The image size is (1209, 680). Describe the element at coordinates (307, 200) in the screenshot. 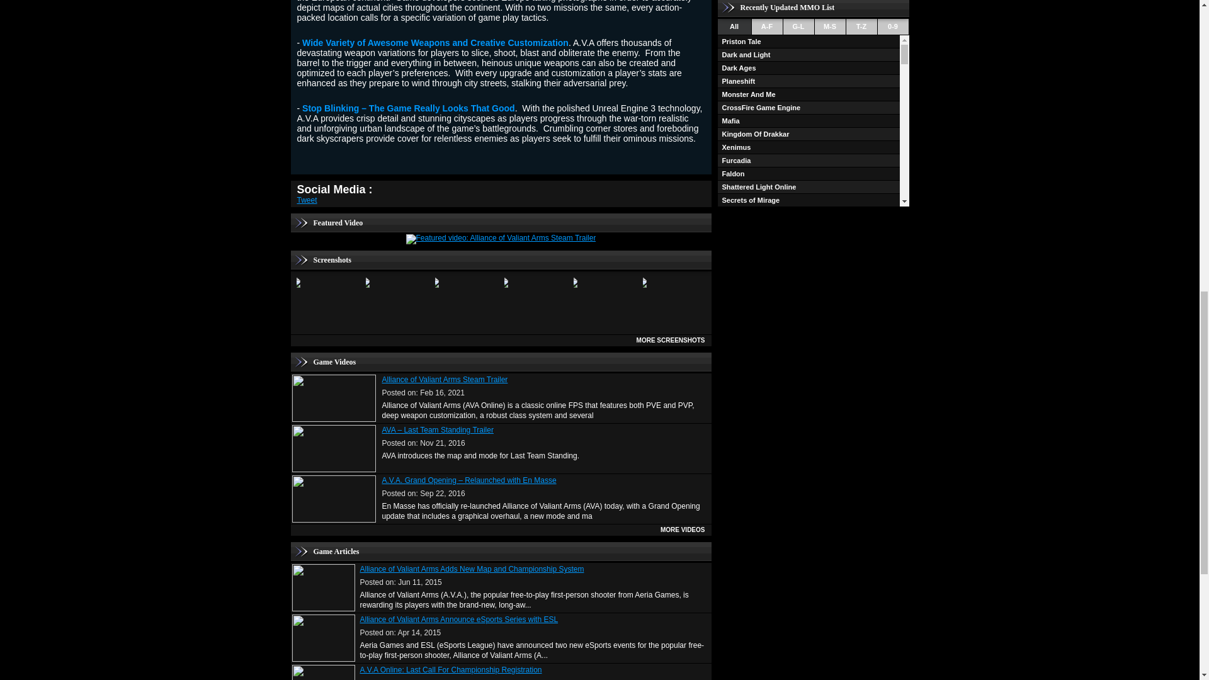

I see `Tweet` at that location.